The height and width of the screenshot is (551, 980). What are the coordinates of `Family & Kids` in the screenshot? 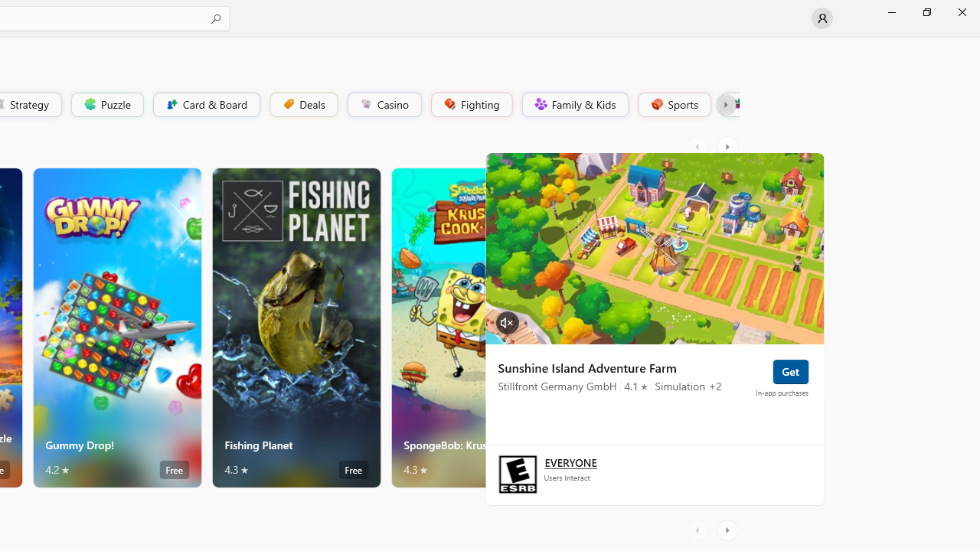 It's located at (574, 104).